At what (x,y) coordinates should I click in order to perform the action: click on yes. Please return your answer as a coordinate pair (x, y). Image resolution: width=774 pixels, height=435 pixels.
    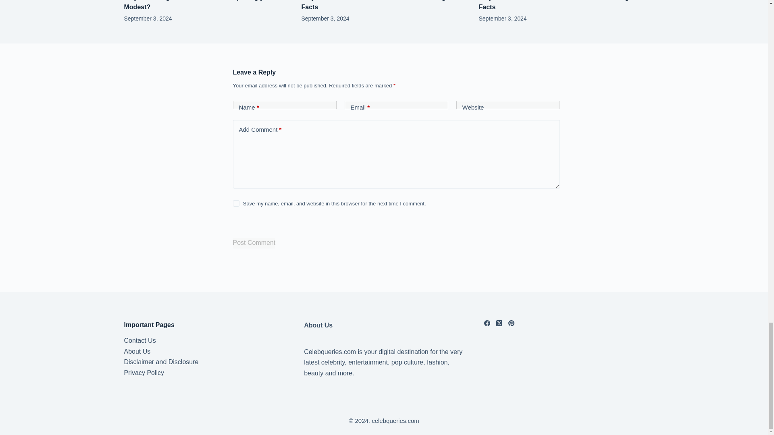
    Looking at the image, I should click on (236, 203).